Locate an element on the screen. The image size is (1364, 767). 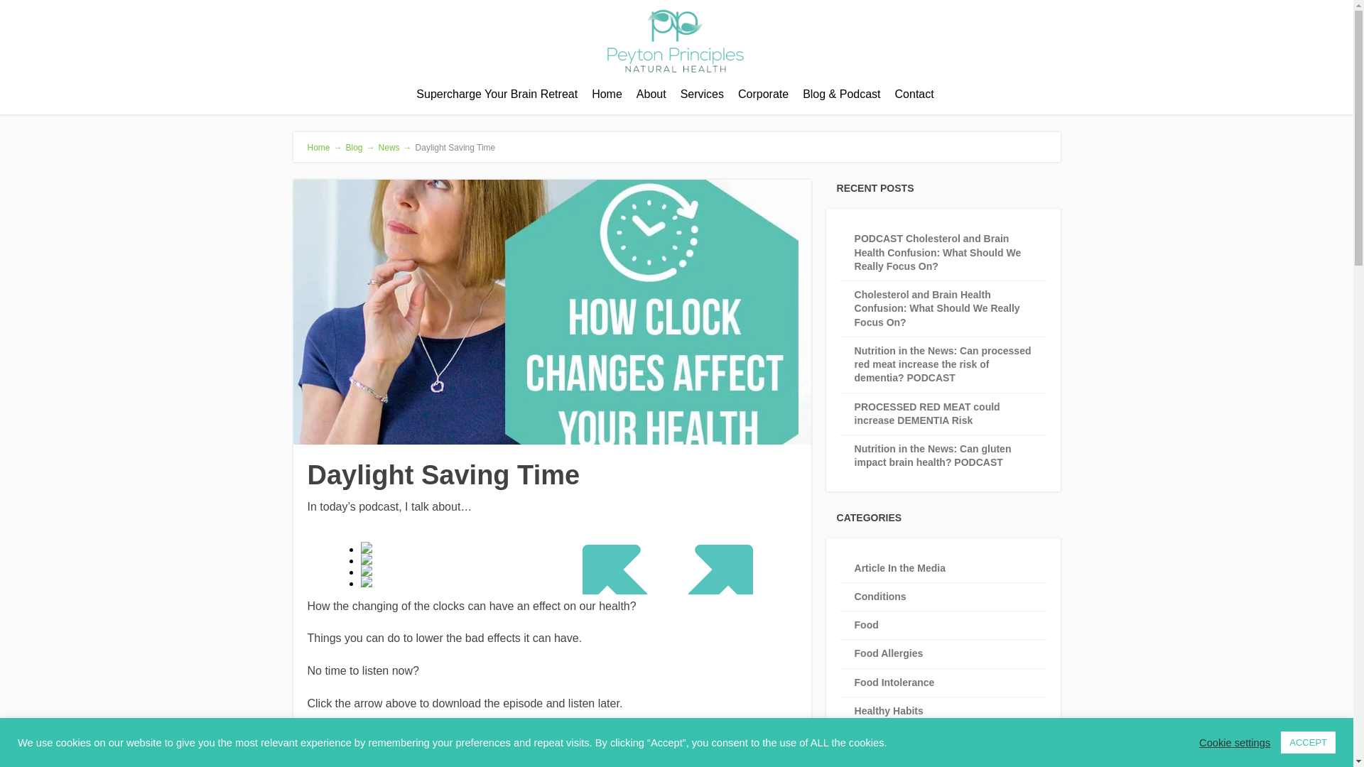
Services is located at coordinates (702, 94).